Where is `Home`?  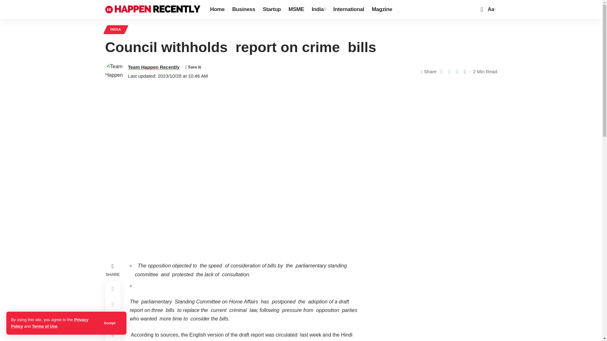
Home is located at coordinates (217, 9).